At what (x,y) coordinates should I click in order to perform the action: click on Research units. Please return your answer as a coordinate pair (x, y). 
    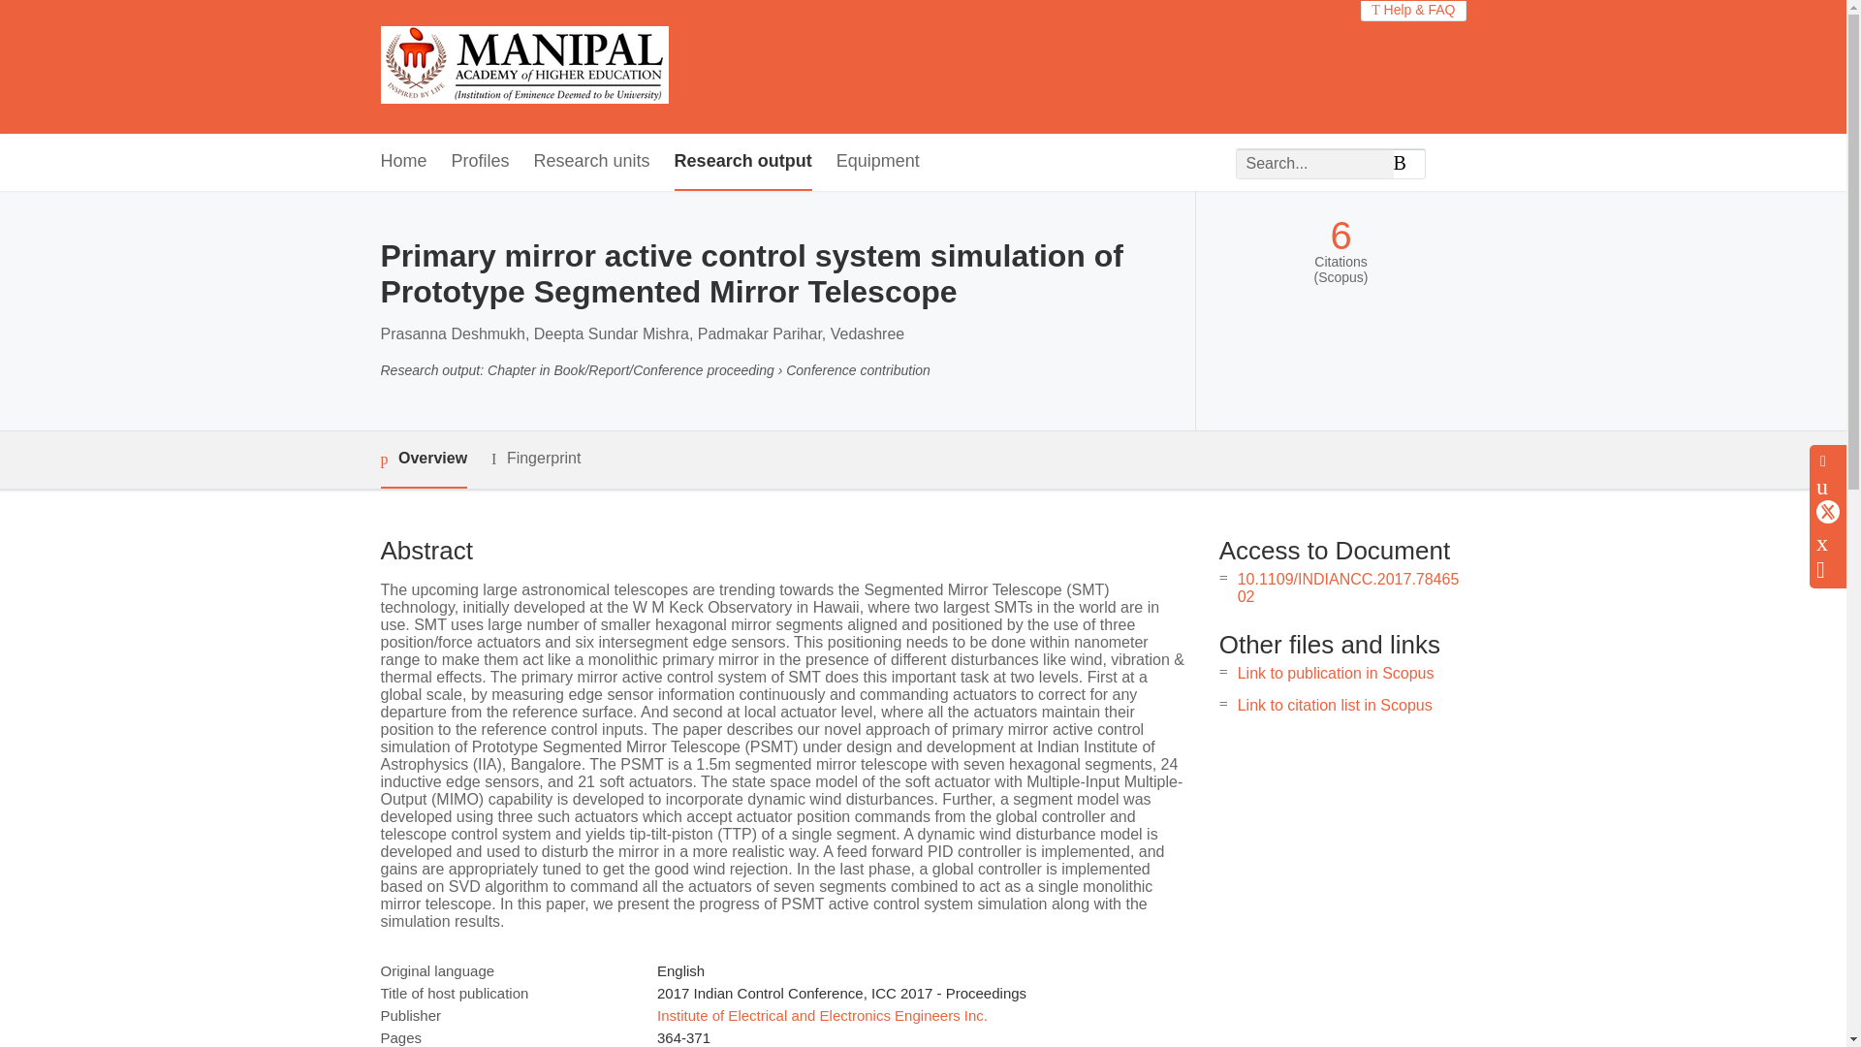
    Looking at the image, I should click on (591, 162).